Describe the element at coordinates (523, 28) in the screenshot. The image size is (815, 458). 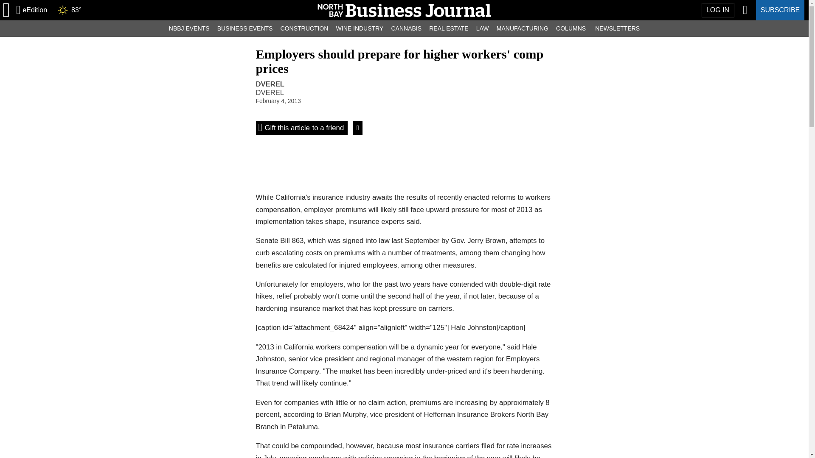
I see `MANUFACTURING` at that location.